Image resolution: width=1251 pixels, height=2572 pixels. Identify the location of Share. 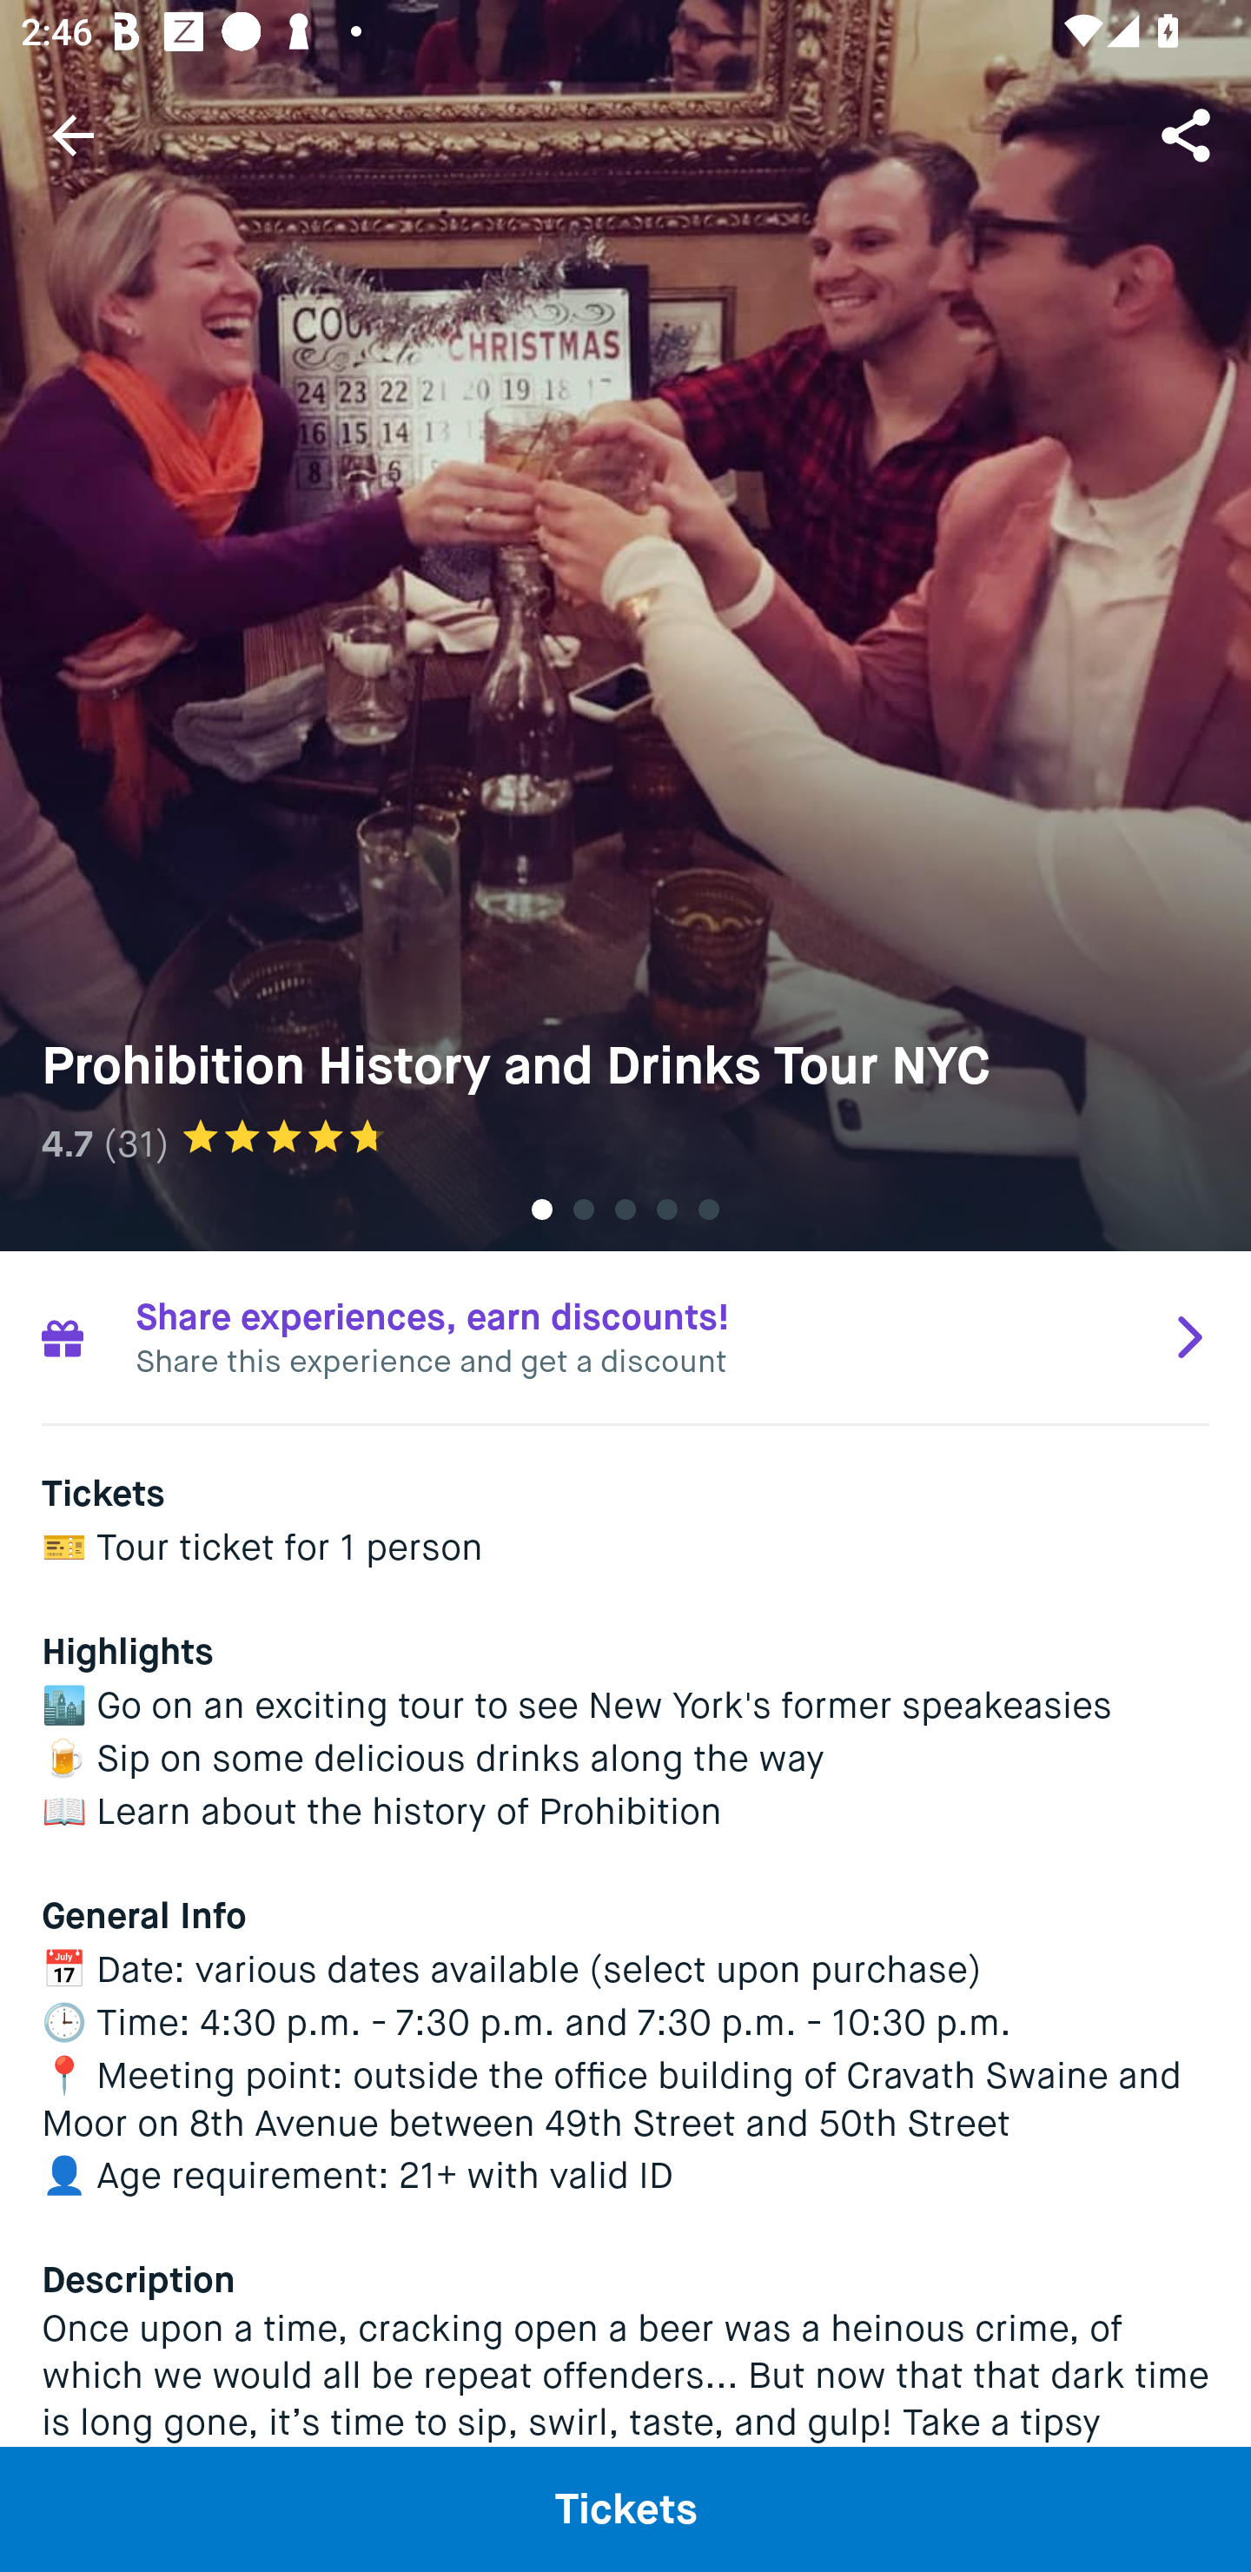
(1188, 134).